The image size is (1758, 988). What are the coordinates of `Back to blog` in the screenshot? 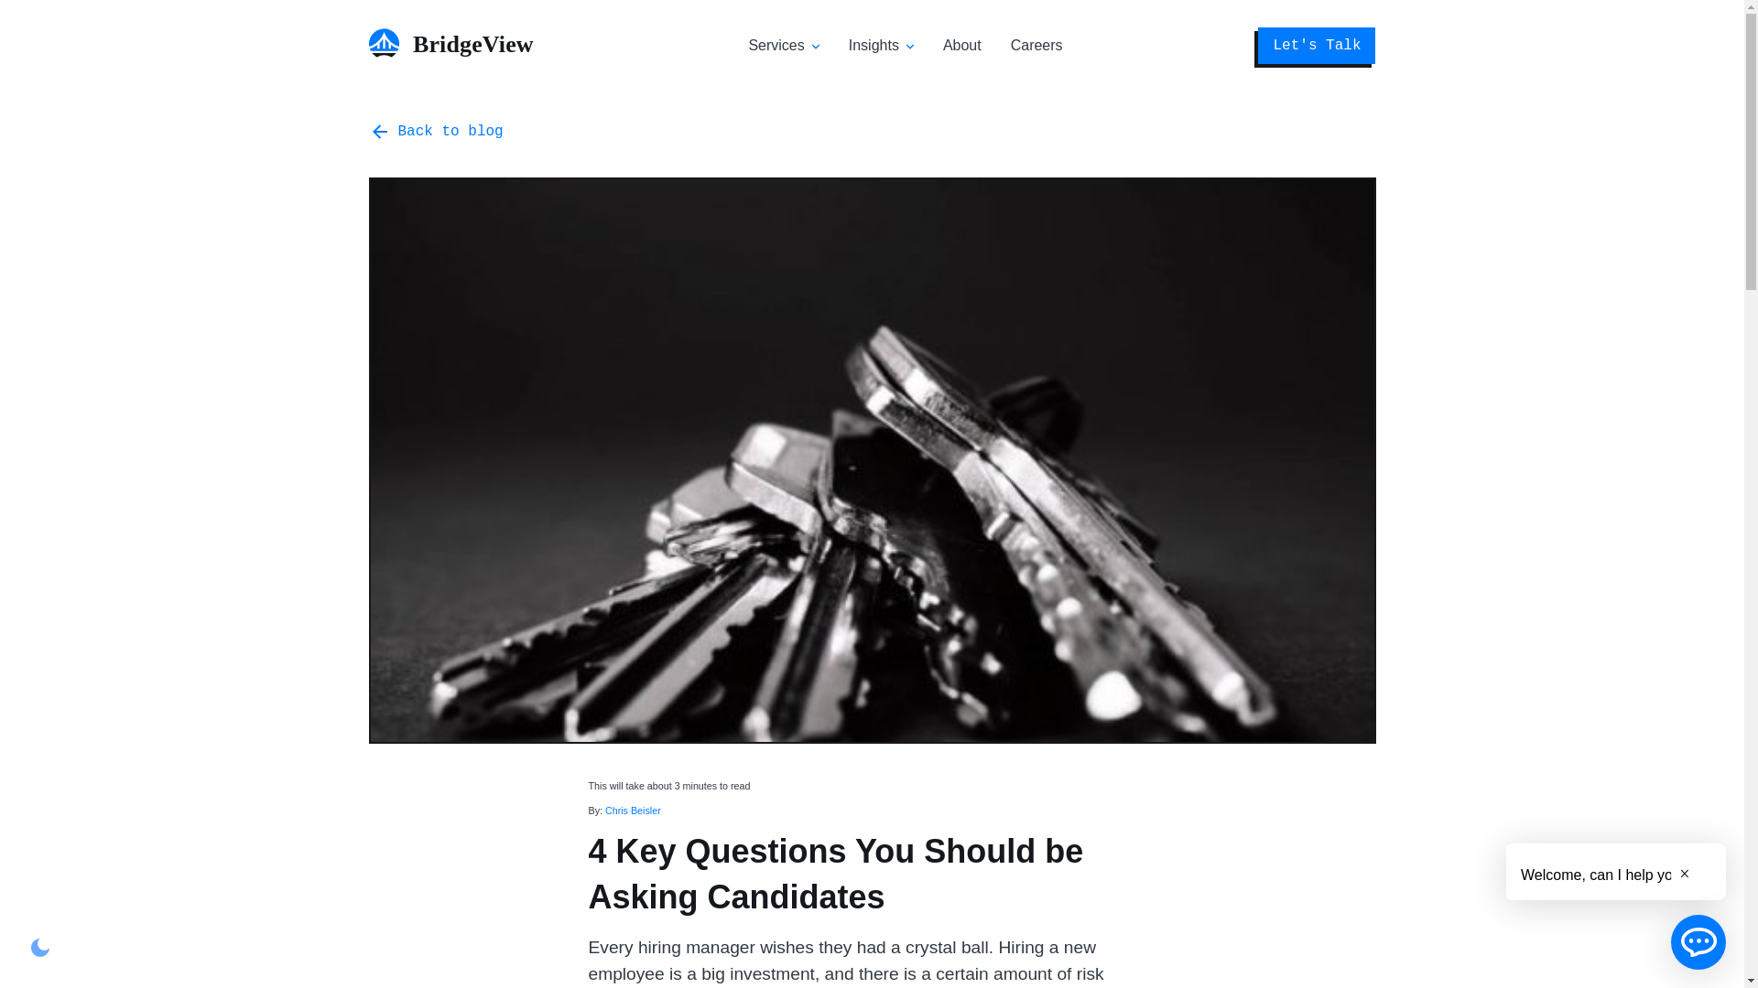 It's located at (435, 131).